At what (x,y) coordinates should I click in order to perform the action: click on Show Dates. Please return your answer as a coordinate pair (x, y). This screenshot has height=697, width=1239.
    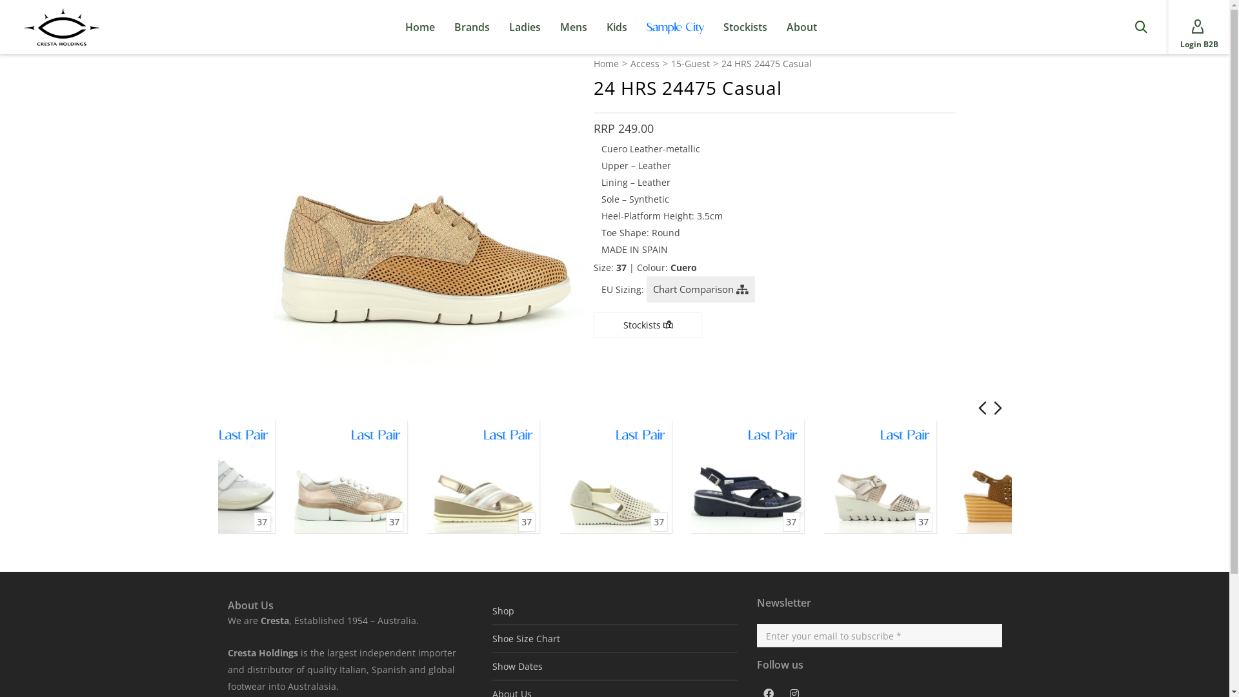
    Looking at the image, I should click on (614, 666).